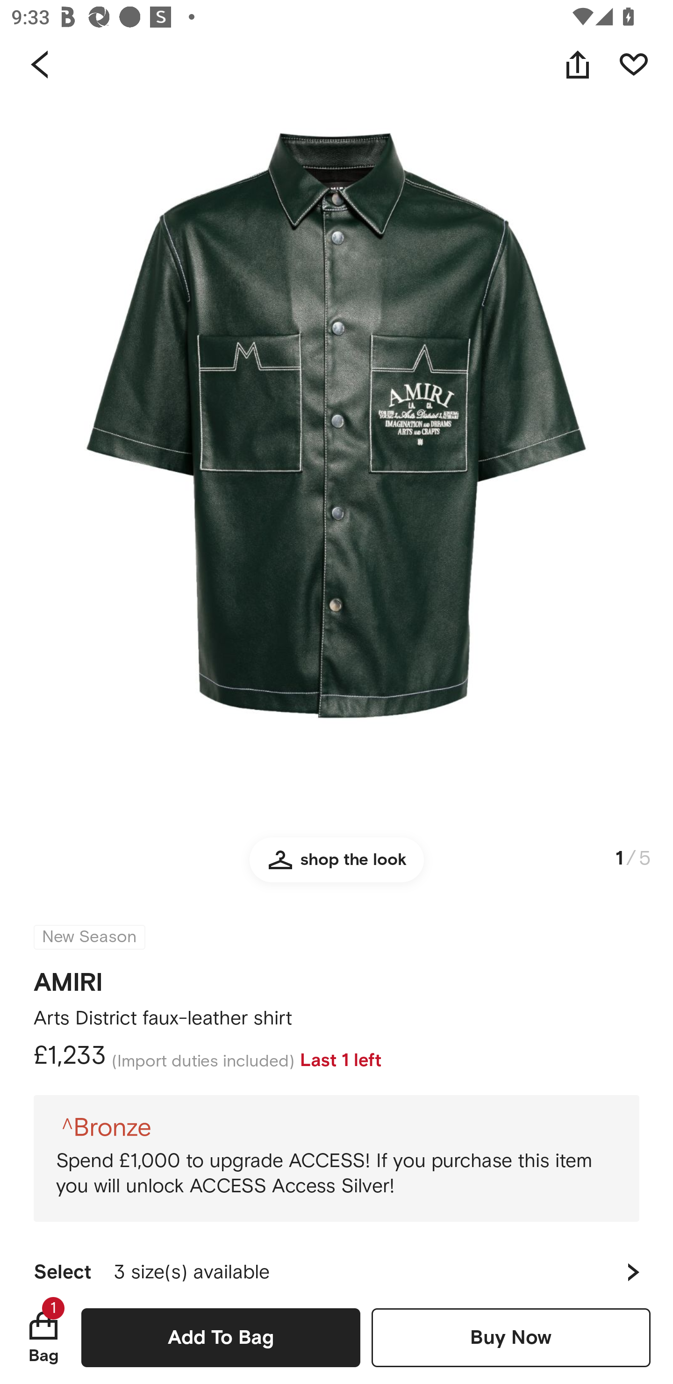 The image size is (673, 1384). What do you see at coordinates (43, 1337) in the screenshot?
I see `Bag 1` at bounding box center [43, 1337].